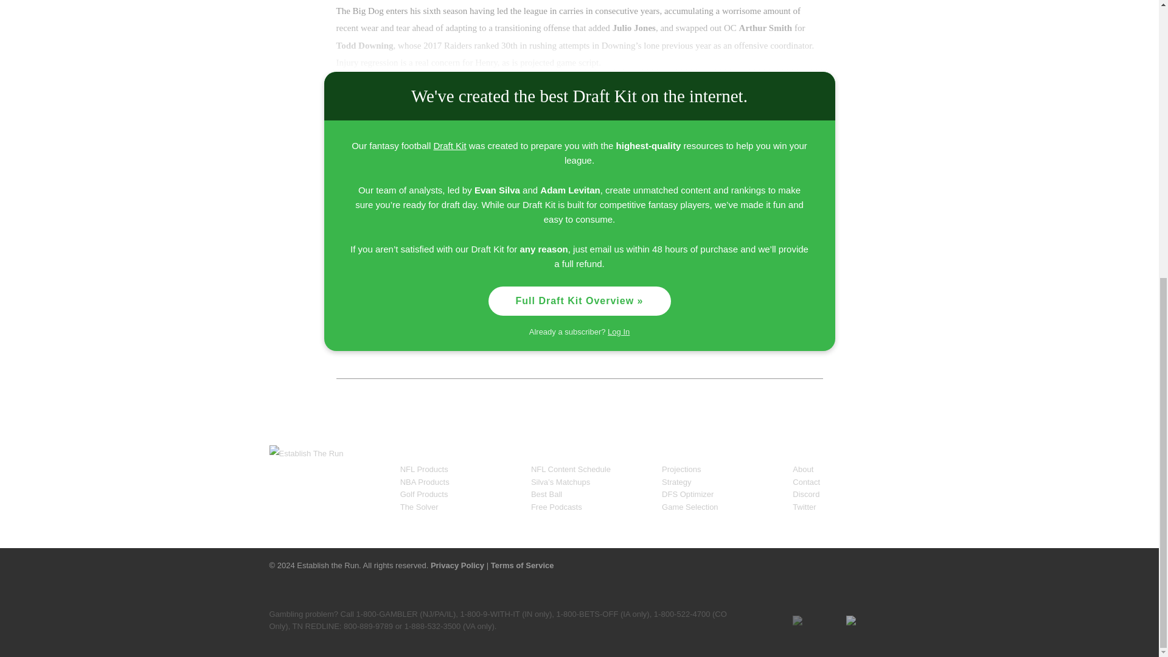 Image resolution: width=1168 pixels, height=657 pixels. What do you see at coordinates (821, 562) in the screenshot?
I see `Sports Data API Solutions` at bounding box center [821, 562].